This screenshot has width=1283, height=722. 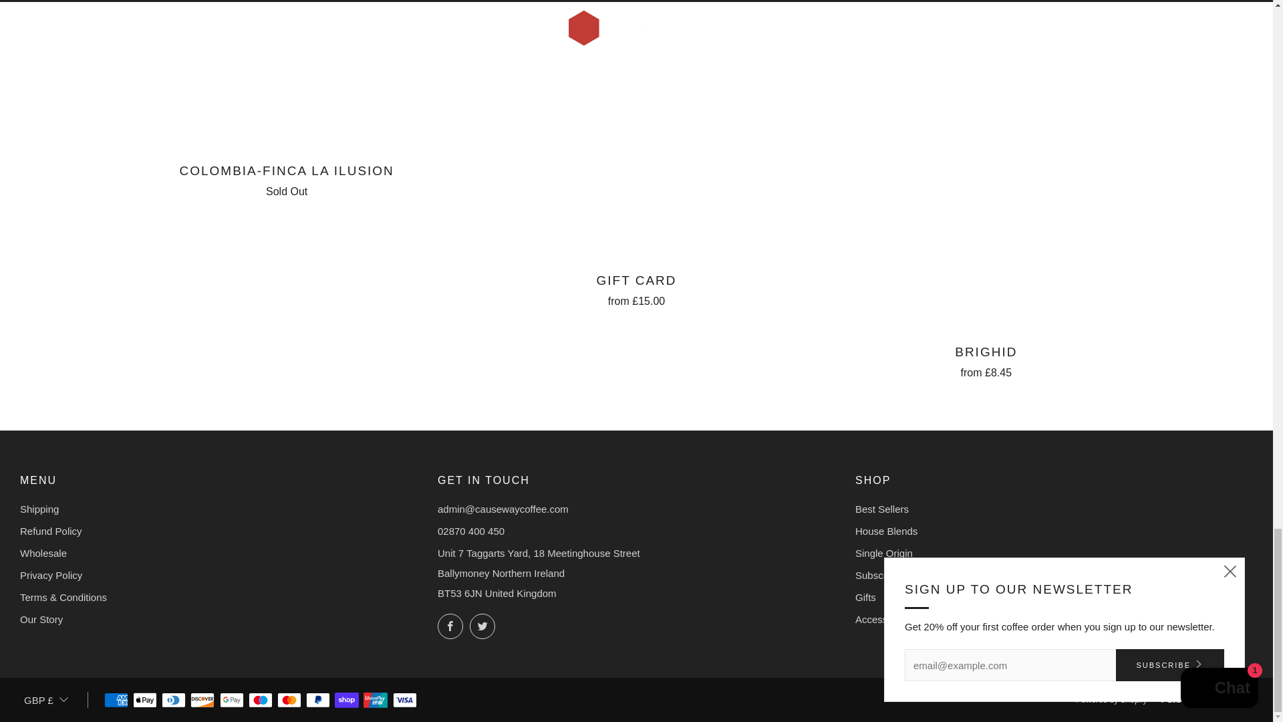 What do you see at coordinates (116, 701) in the screenshot?
I see `American Express` at bounding box center [116, 701].